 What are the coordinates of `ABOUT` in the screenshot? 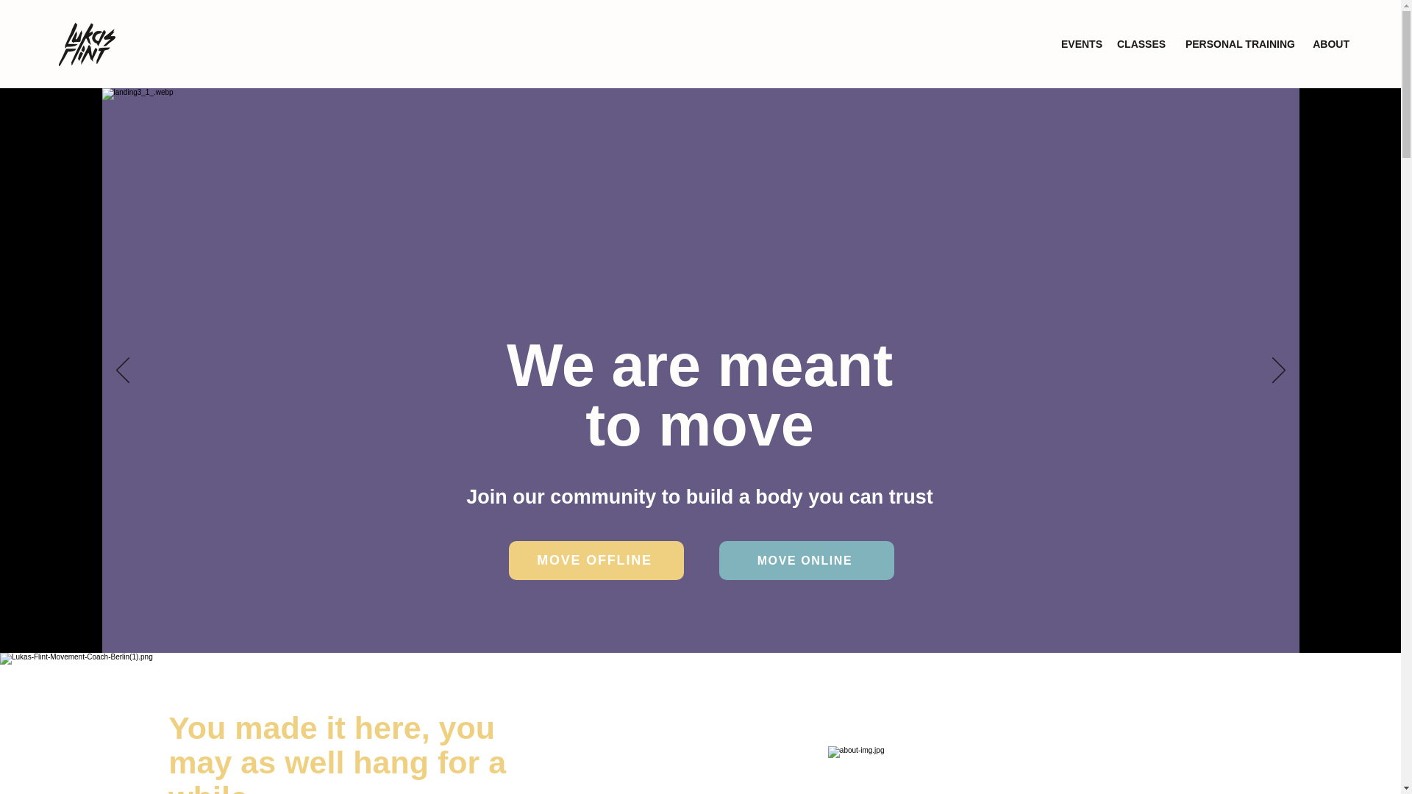 It's located at (1330, 44).